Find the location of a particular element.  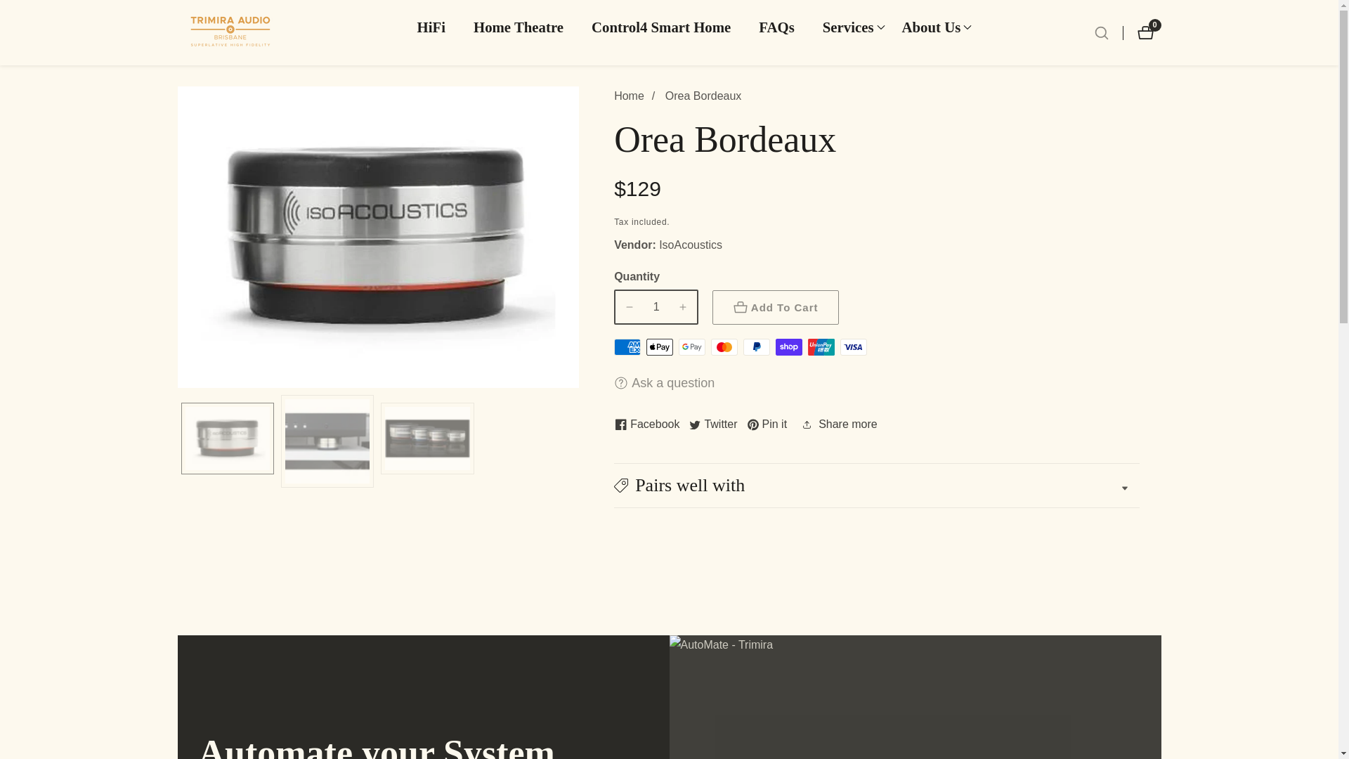

American Express is located at coordinates (691, 347).